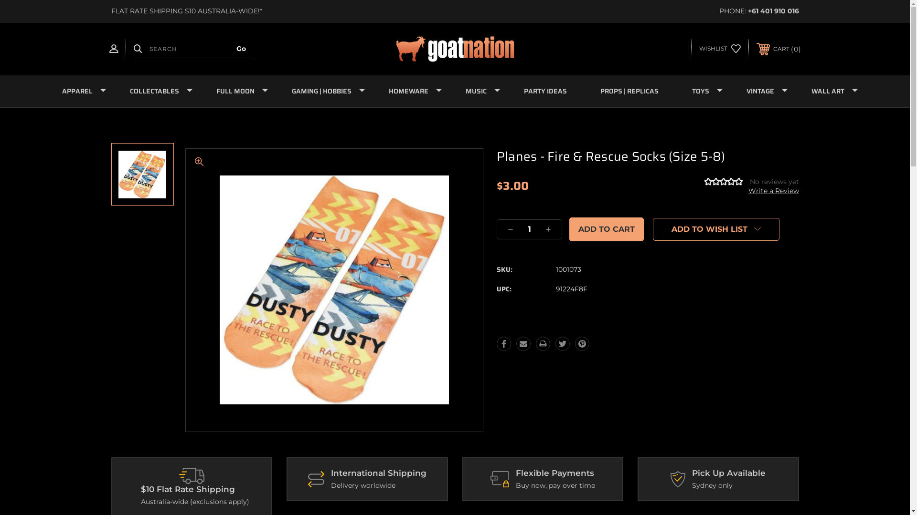  I want to click on Print, so click(543, 344).